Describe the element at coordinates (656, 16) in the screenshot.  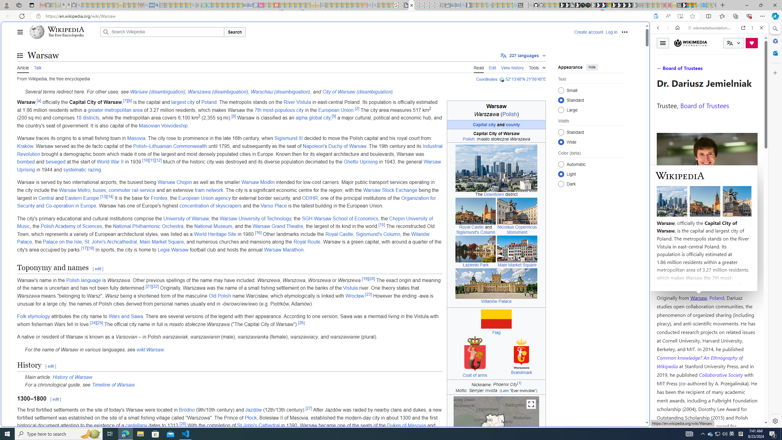
I see `Support Wikipedia?` at that location.